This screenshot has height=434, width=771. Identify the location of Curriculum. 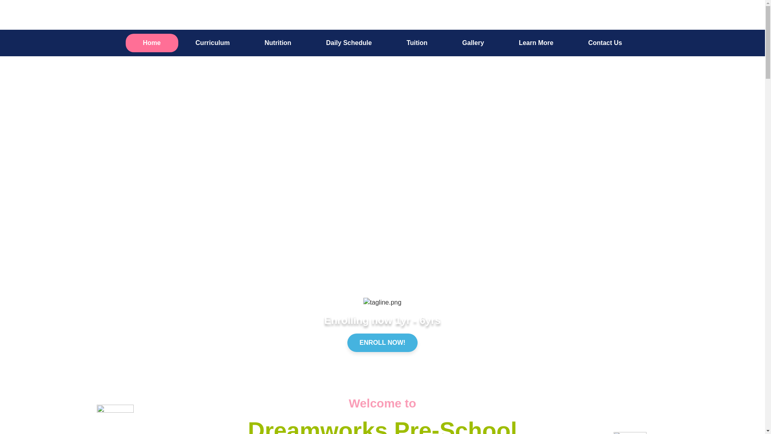
(213, 43).